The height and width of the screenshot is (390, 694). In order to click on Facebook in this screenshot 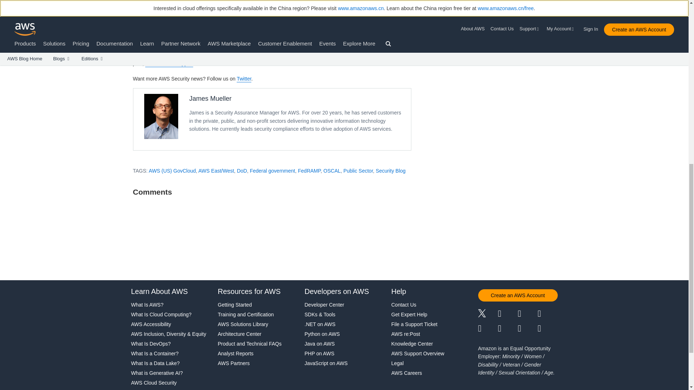, I will do `click(508, 314)`.